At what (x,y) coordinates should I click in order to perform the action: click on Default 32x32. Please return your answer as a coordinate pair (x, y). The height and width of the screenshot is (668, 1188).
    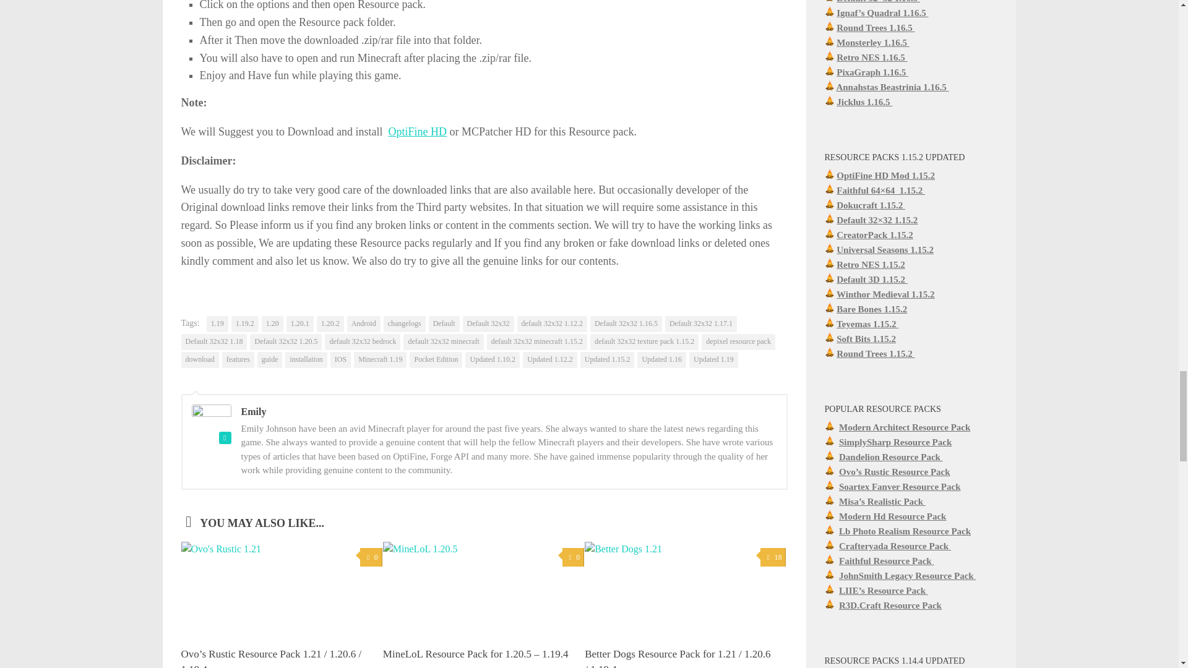
    Looking at the image, I should click on (489, 323).